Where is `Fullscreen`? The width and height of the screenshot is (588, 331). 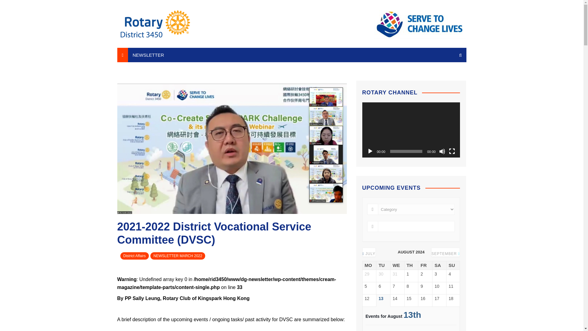 Fullscreen is located at coordinates (452, 151).